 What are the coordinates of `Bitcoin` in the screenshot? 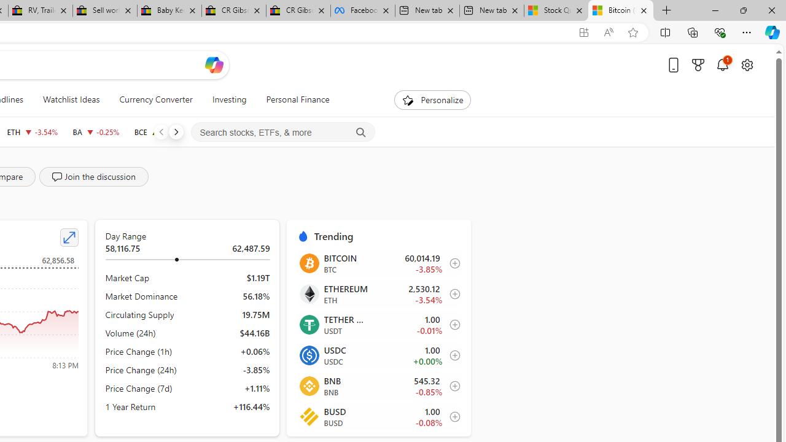 It's located at (308, 263).